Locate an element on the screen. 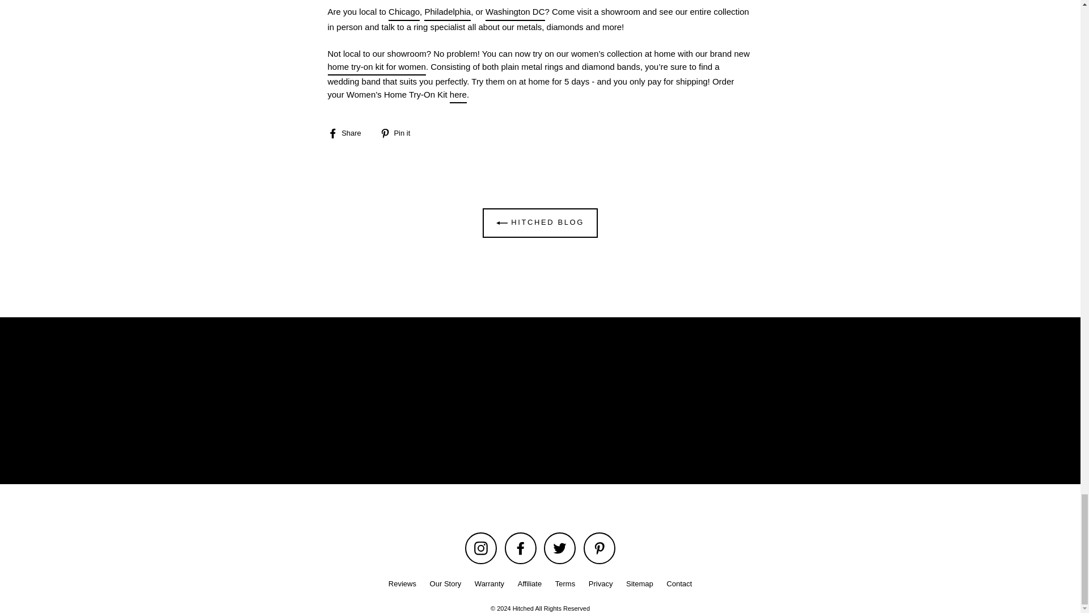  Hitched on Facebook is located at coordinates (521, 548).